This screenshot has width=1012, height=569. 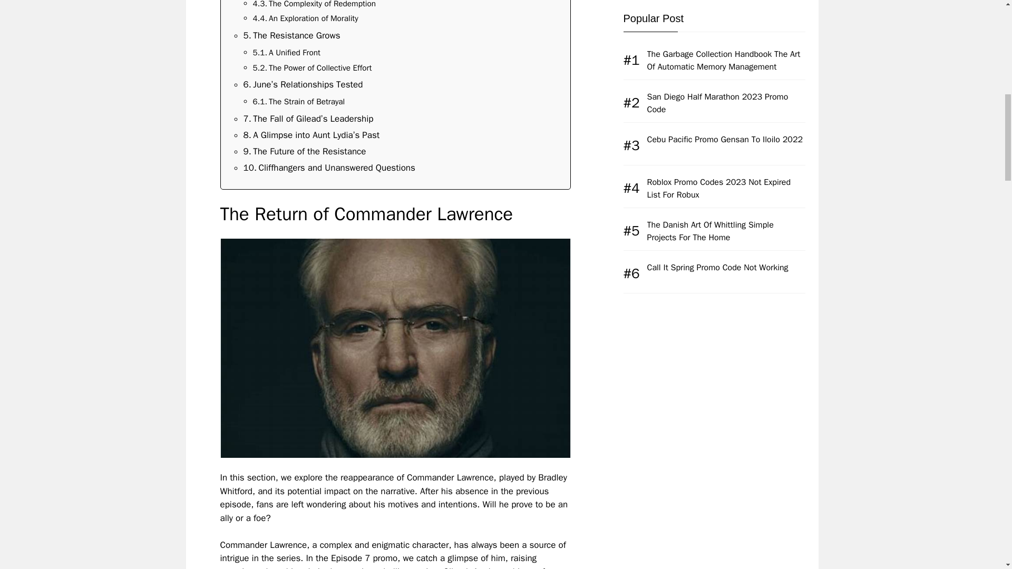 What do you see at coordinates (314, 5) in the screenshot?
I see `The Complexity of Redemption` at bounding box center [314, 5].